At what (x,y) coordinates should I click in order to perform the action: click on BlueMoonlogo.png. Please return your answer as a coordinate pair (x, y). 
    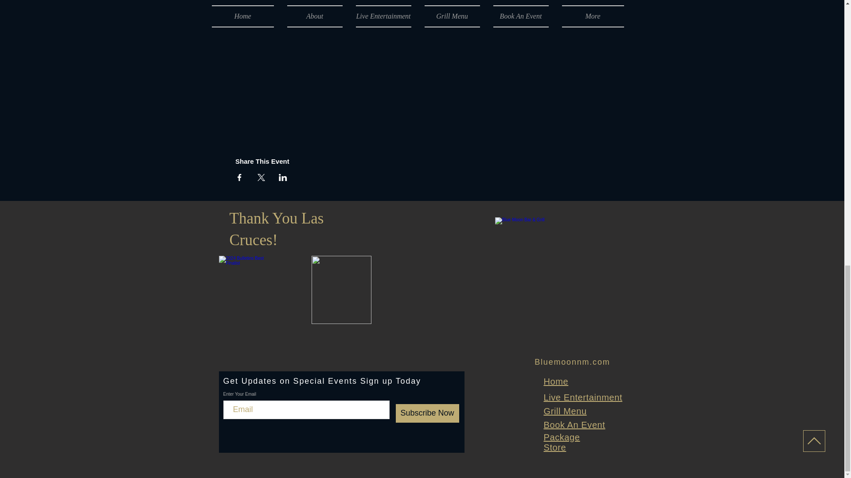
    Looking at the image, I should click on (557, 269).